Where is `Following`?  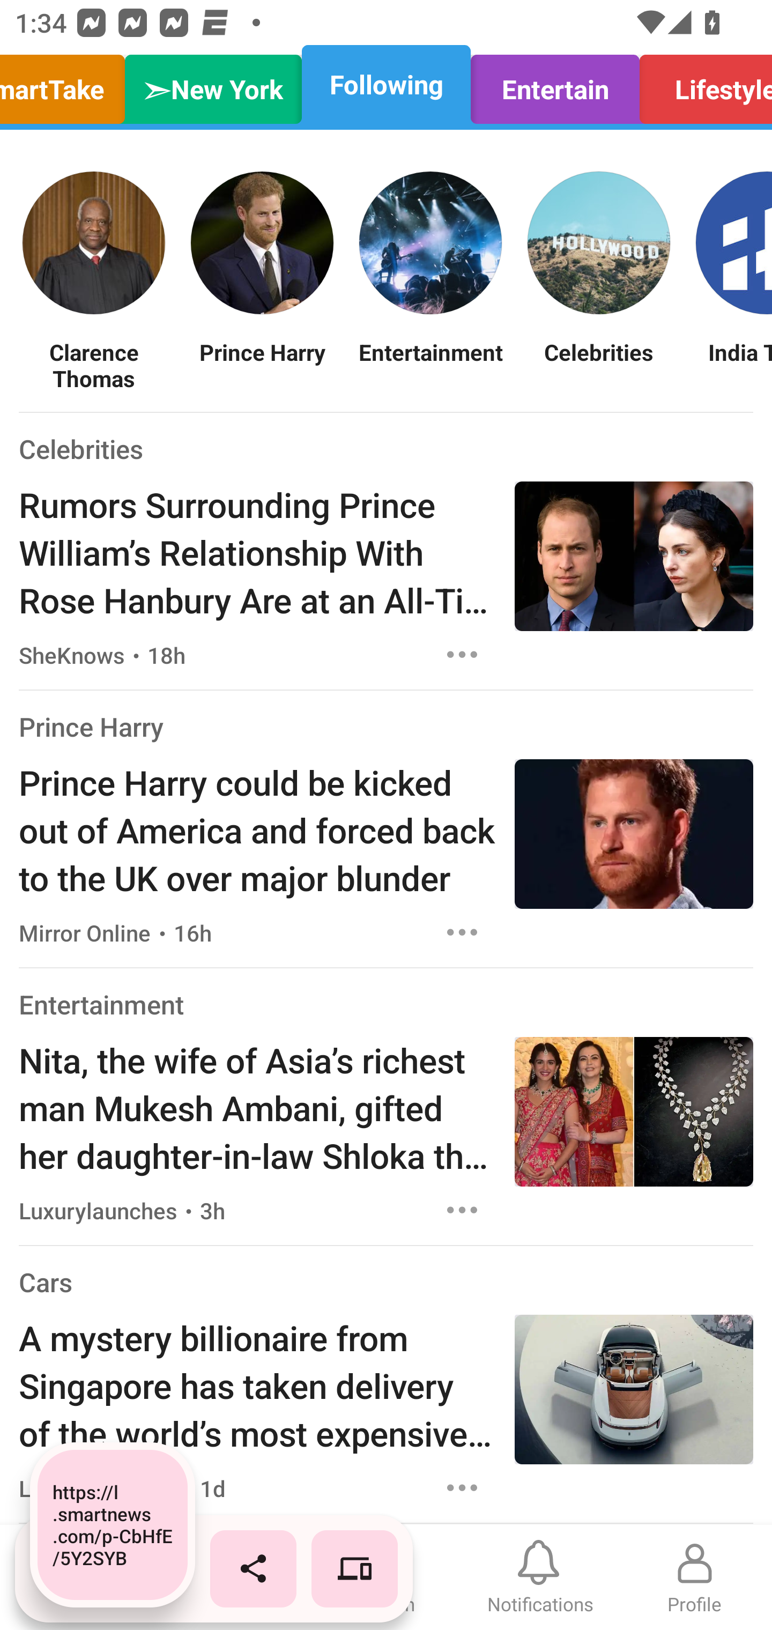
Following is located at coordinates (386, 85).